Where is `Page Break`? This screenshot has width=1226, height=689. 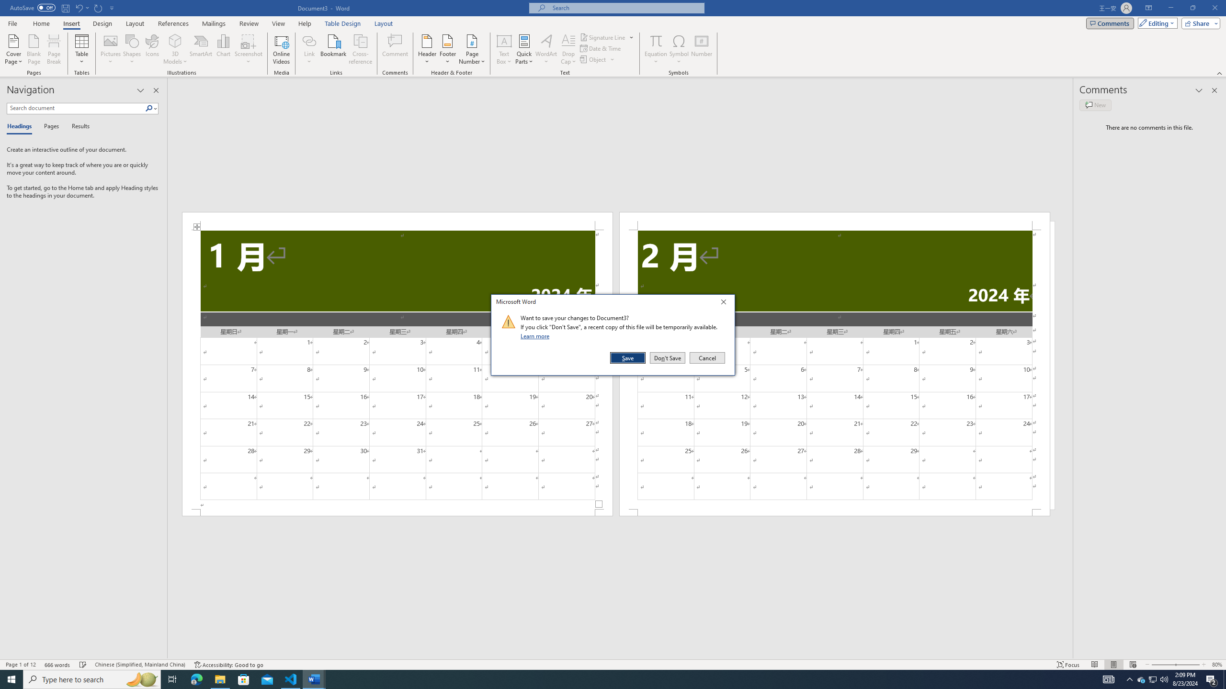 Page Break is located at coordinates (54, 49).